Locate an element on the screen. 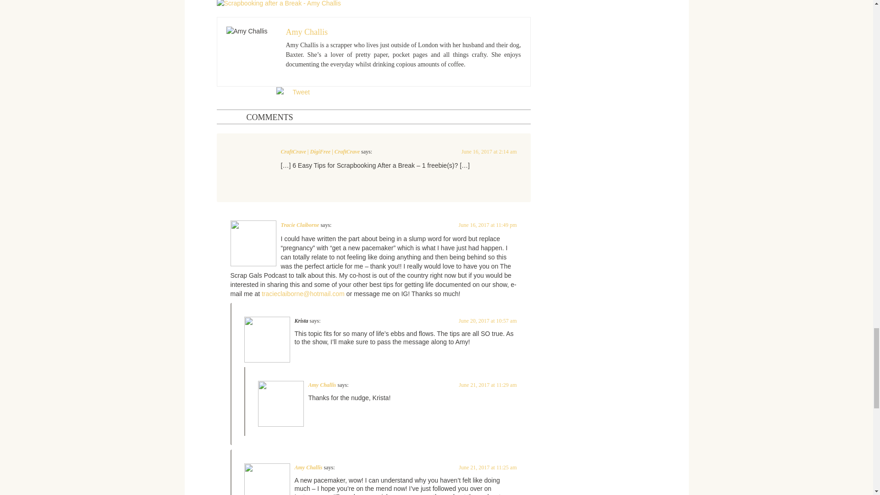  Amy Challis is located at coordinates (307, 32).